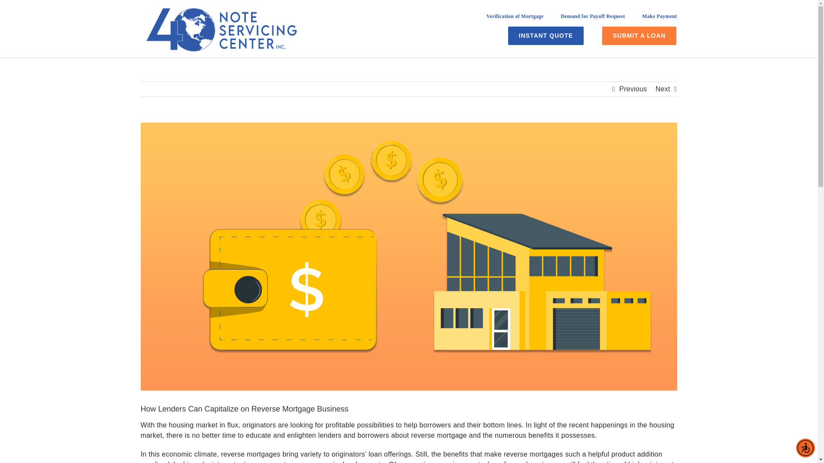 The width and height of the screenshot is (824, 463). I want to click on INSTANT QUOTE, so click(546, 35).